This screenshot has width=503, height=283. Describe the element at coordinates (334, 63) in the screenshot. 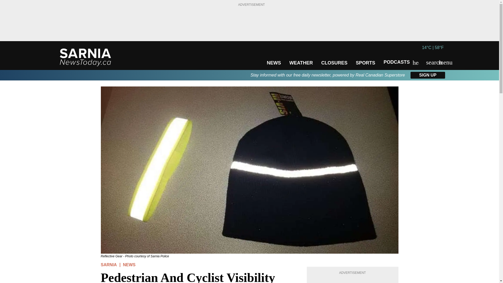

I see `CLOSURES` at that location.